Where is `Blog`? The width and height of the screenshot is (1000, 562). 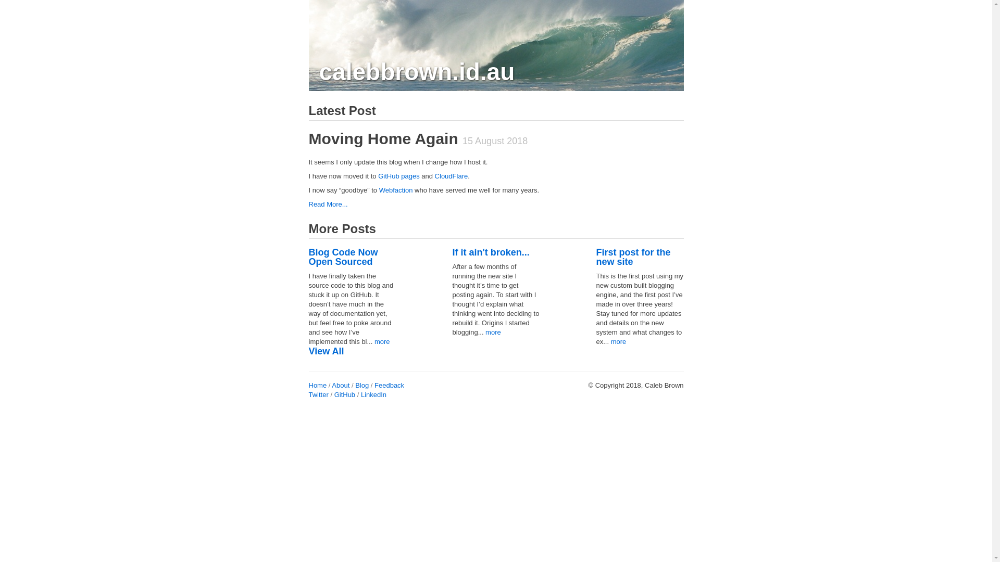 Blog is located at coordinates (362, 385).